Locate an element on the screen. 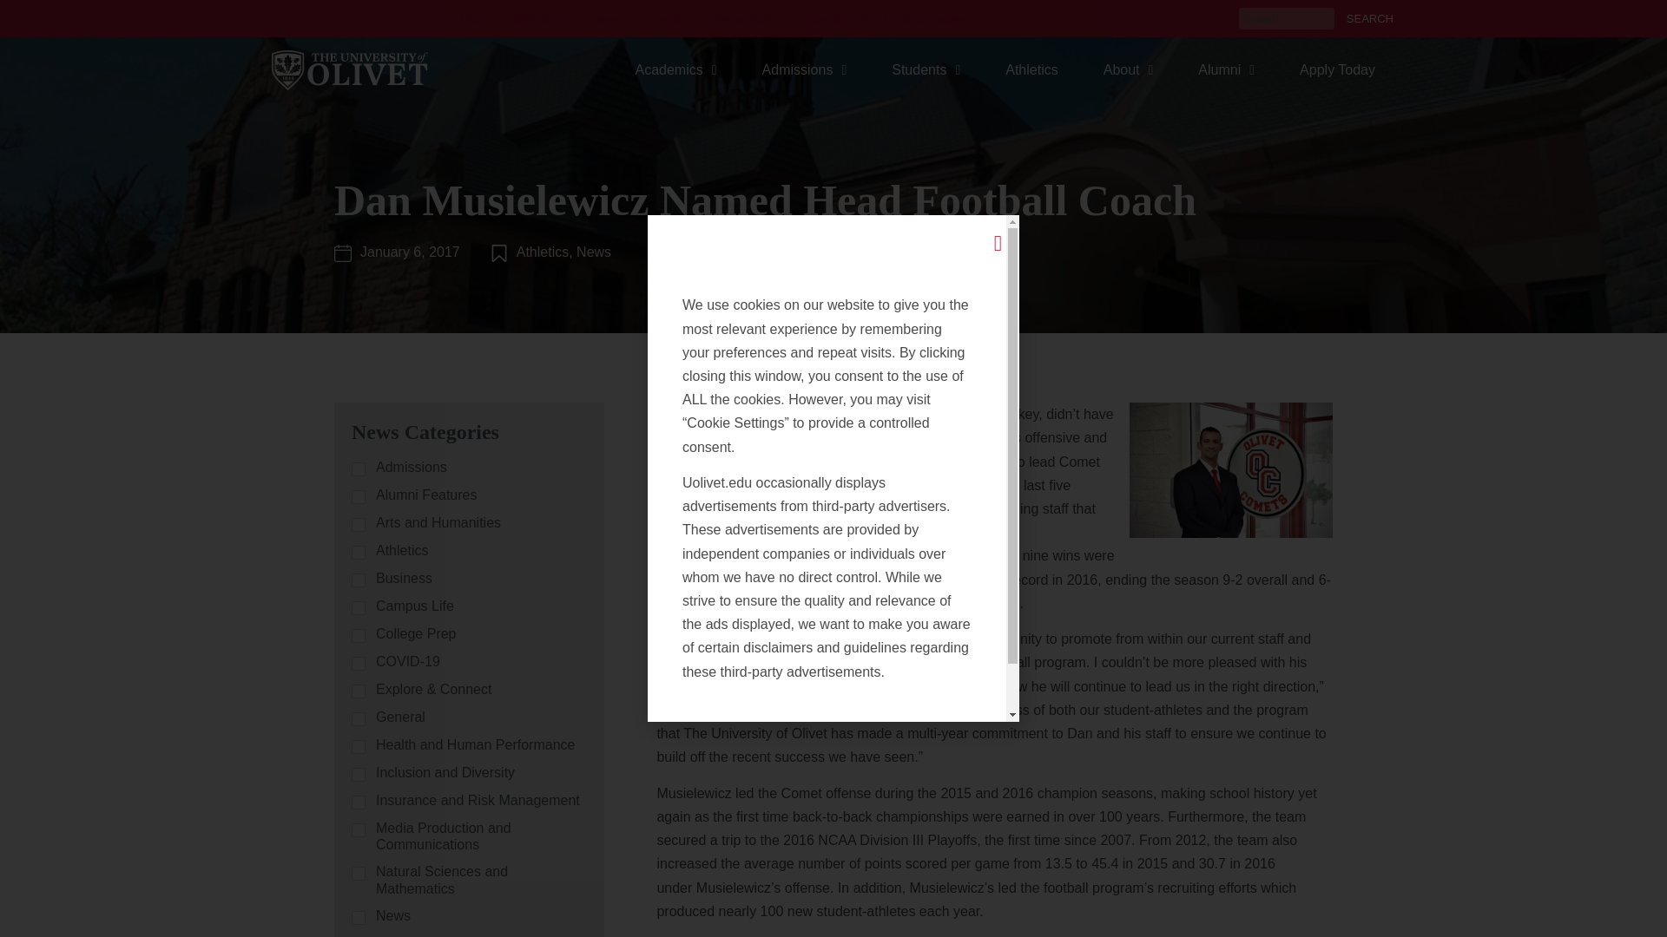  Admissions is located at coordinates (805, 69).